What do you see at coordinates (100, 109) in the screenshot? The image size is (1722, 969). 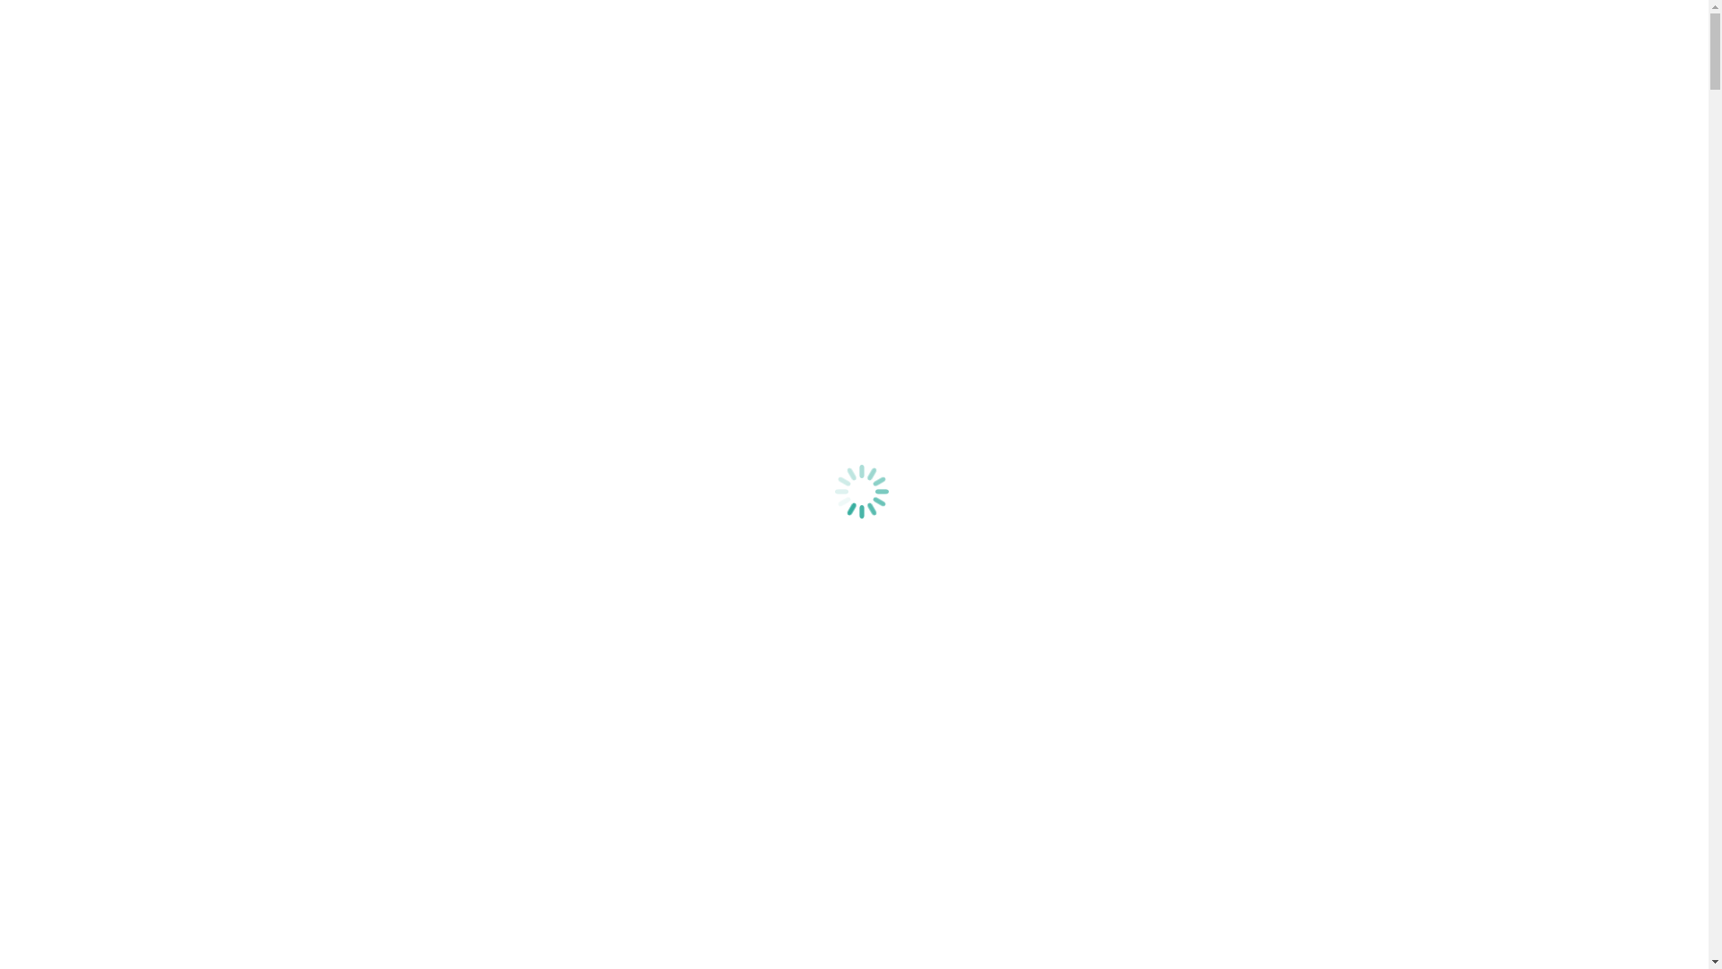 I see `Autogenes Training` at bounding box center [100, 109].